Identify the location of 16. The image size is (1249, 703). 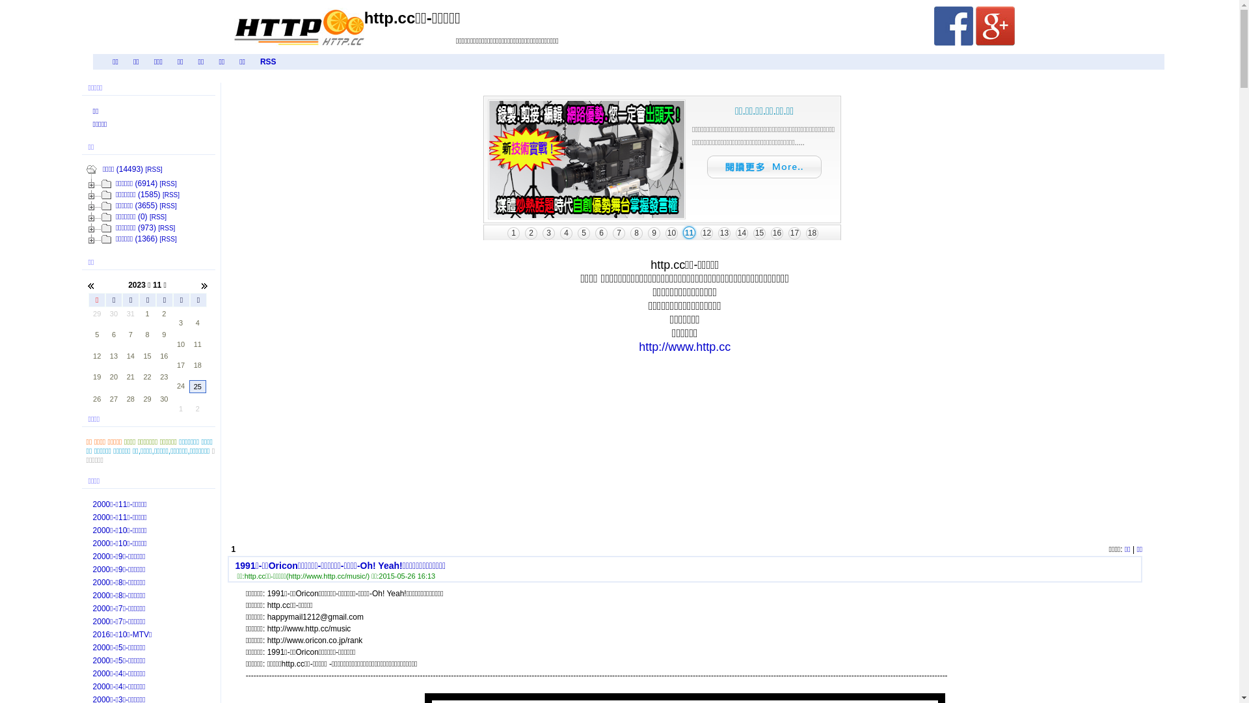
(164, 356).